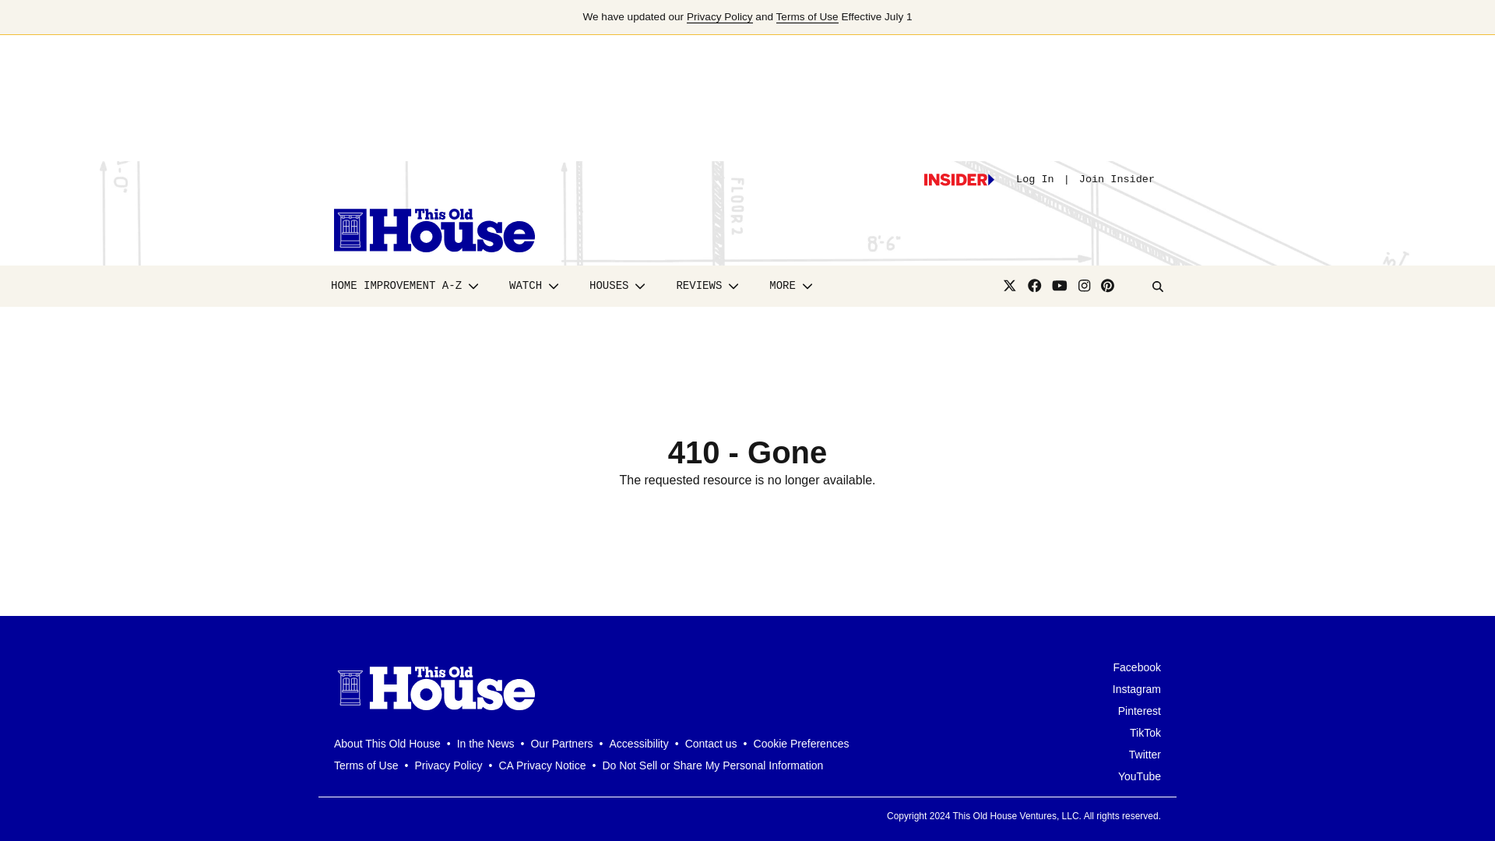 The image size is (1495, 841). What do you see at coordinates (1035, 179) in the screenshot?
I see `Log In` at bounding box center [1035, 179].